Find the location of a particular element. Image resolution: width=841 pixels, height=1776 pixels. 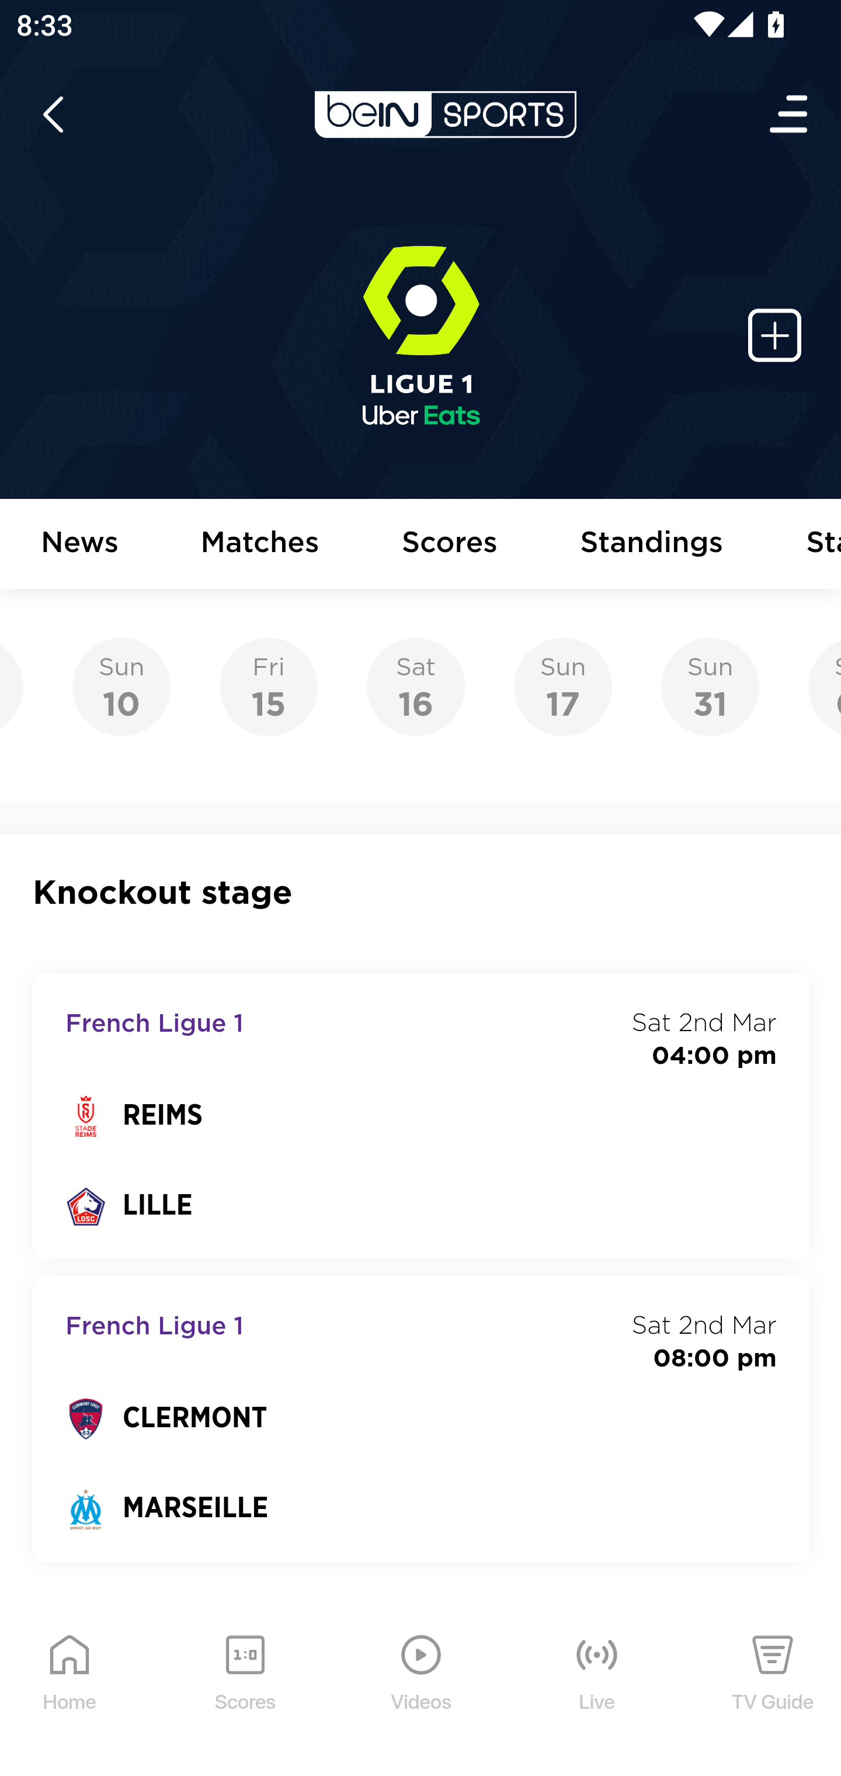

Scores is located at coordinates (451, 544).